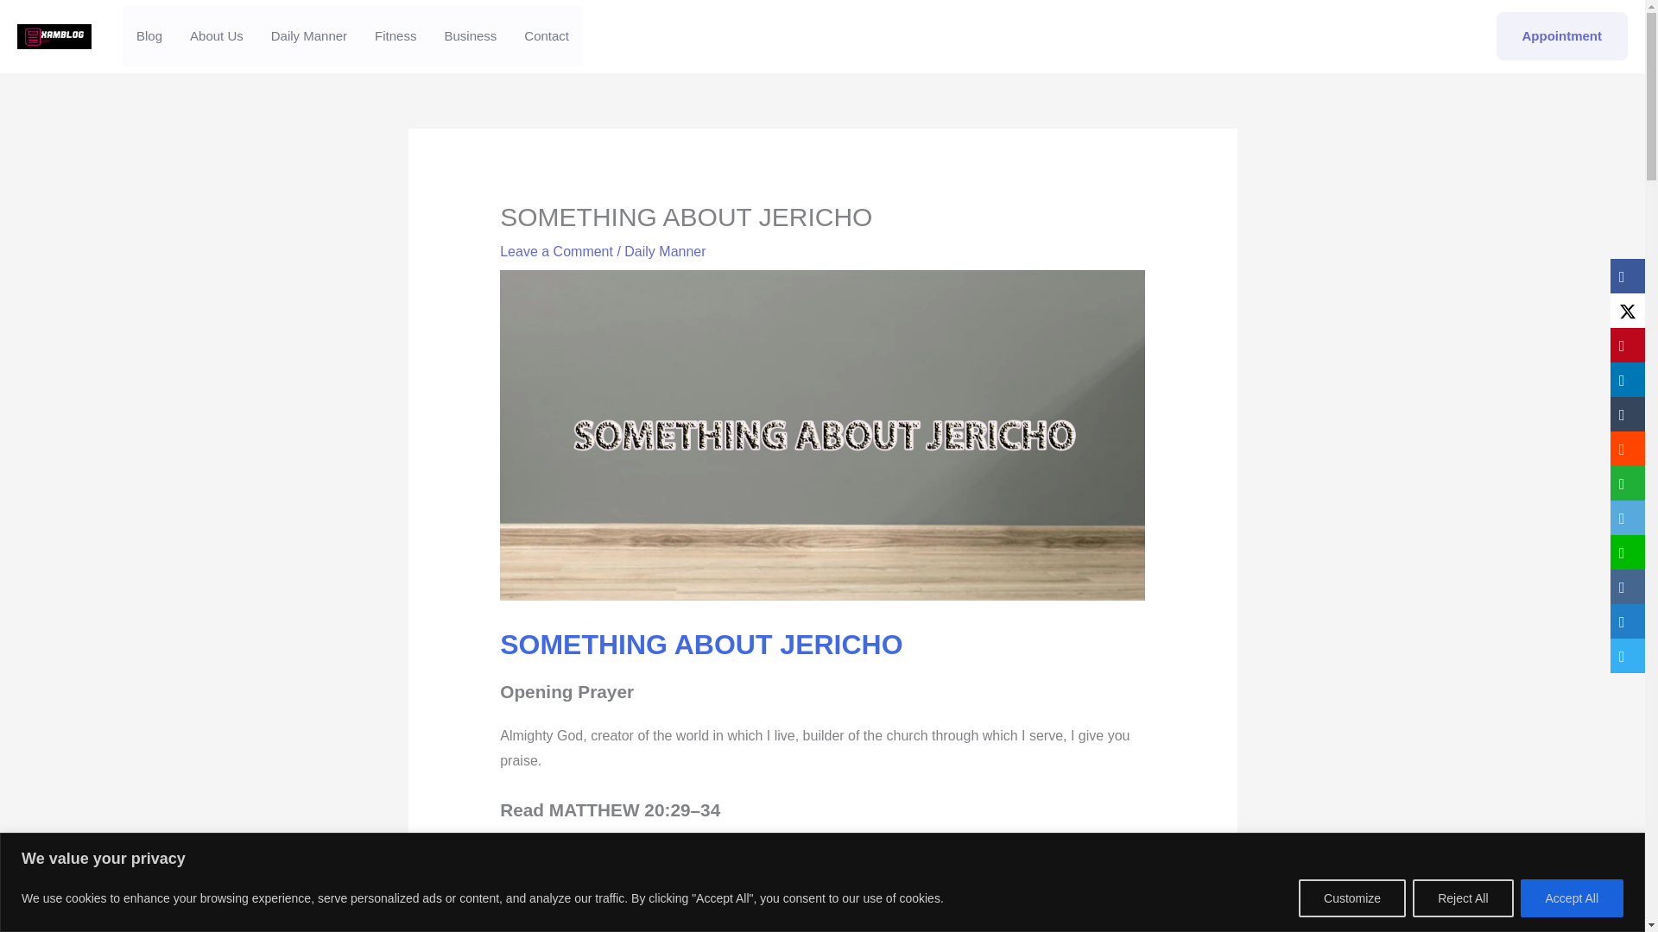 The width and height of the screenshot is (1658, 932). I want to click on Daily Manner, so click(665, 251).